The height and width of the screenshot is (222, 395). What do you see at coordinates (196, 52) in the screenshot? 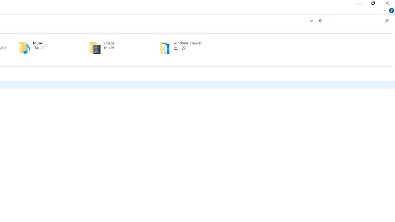
I see `Pinned` at bounding box center [196, 52].